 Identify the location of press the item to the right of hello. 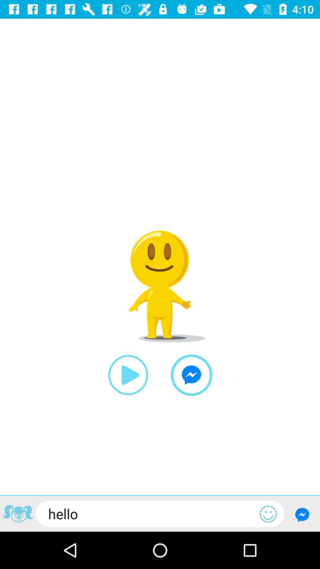
(268, 514).